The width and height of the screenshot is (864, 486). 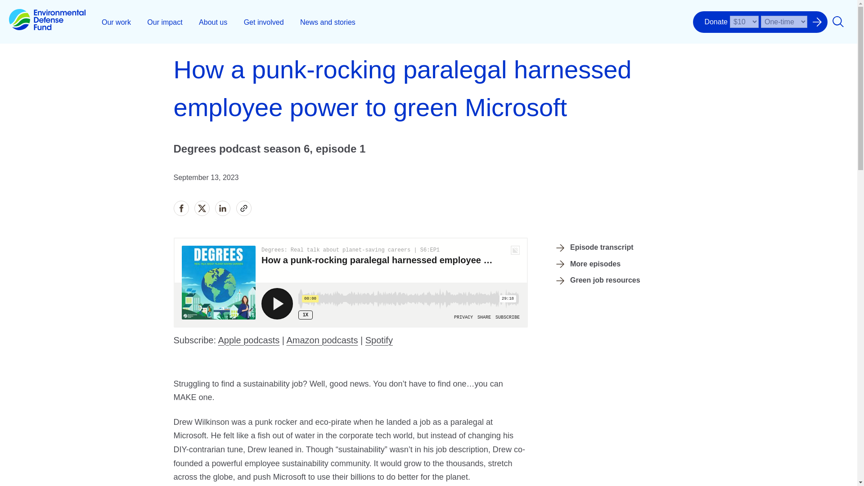 I want to click on Environmental Defense Fund, so click(x=47, y=22).